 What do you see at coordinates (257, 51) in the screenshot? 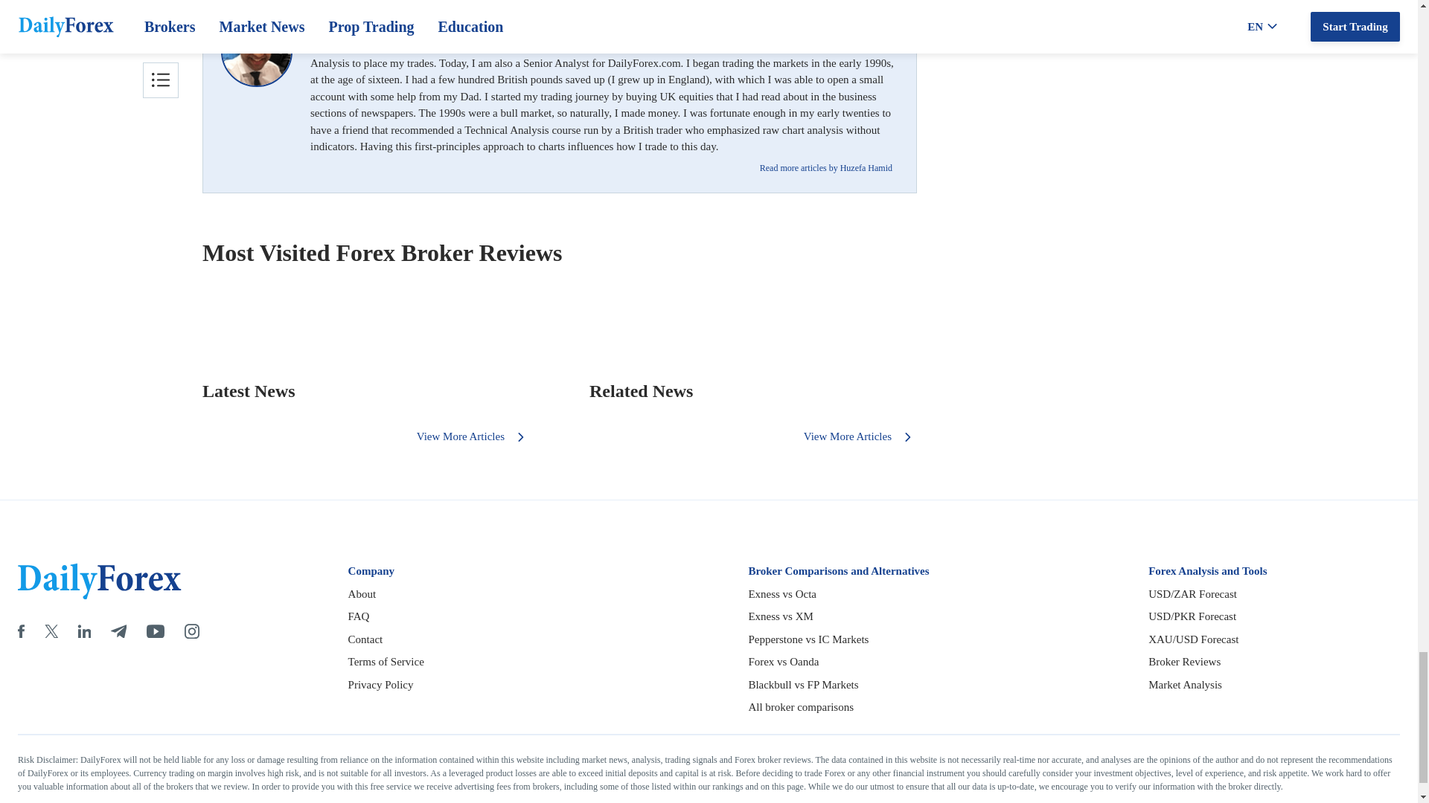
I see `Huzefa Hamid` at bounding box center [257, 51].